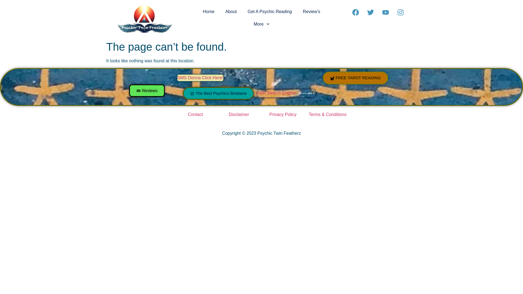 Image resolution: width=523 pixels, height=294 pixels. Describe the element at coordinates (200, 77) in the screenshot. I see `SMS Donna Click Here!` at that location.